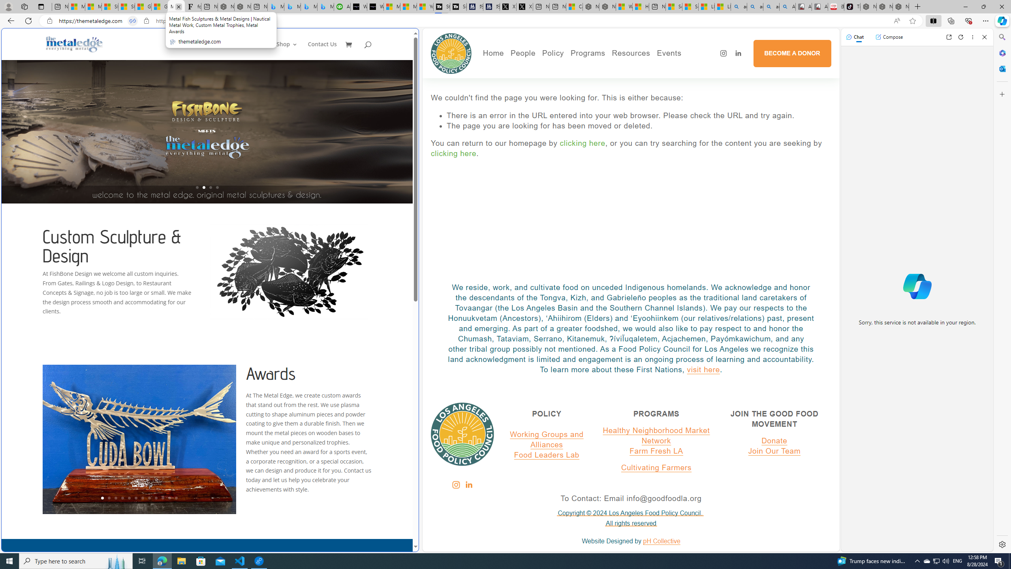 The image size is (1011, 569). Describe the element at coordinates (624, 7) in the screenshot. I see `Wildlife - MSN` at that location.